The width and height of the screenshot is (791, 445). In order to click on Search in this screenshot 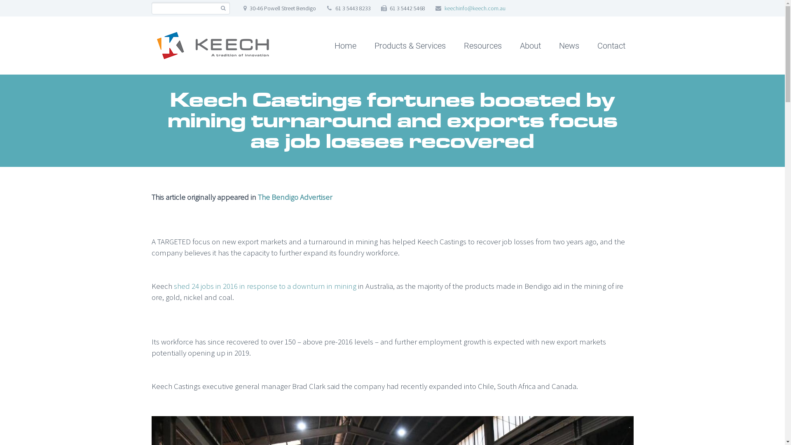, I will do `click(223, 8)`.